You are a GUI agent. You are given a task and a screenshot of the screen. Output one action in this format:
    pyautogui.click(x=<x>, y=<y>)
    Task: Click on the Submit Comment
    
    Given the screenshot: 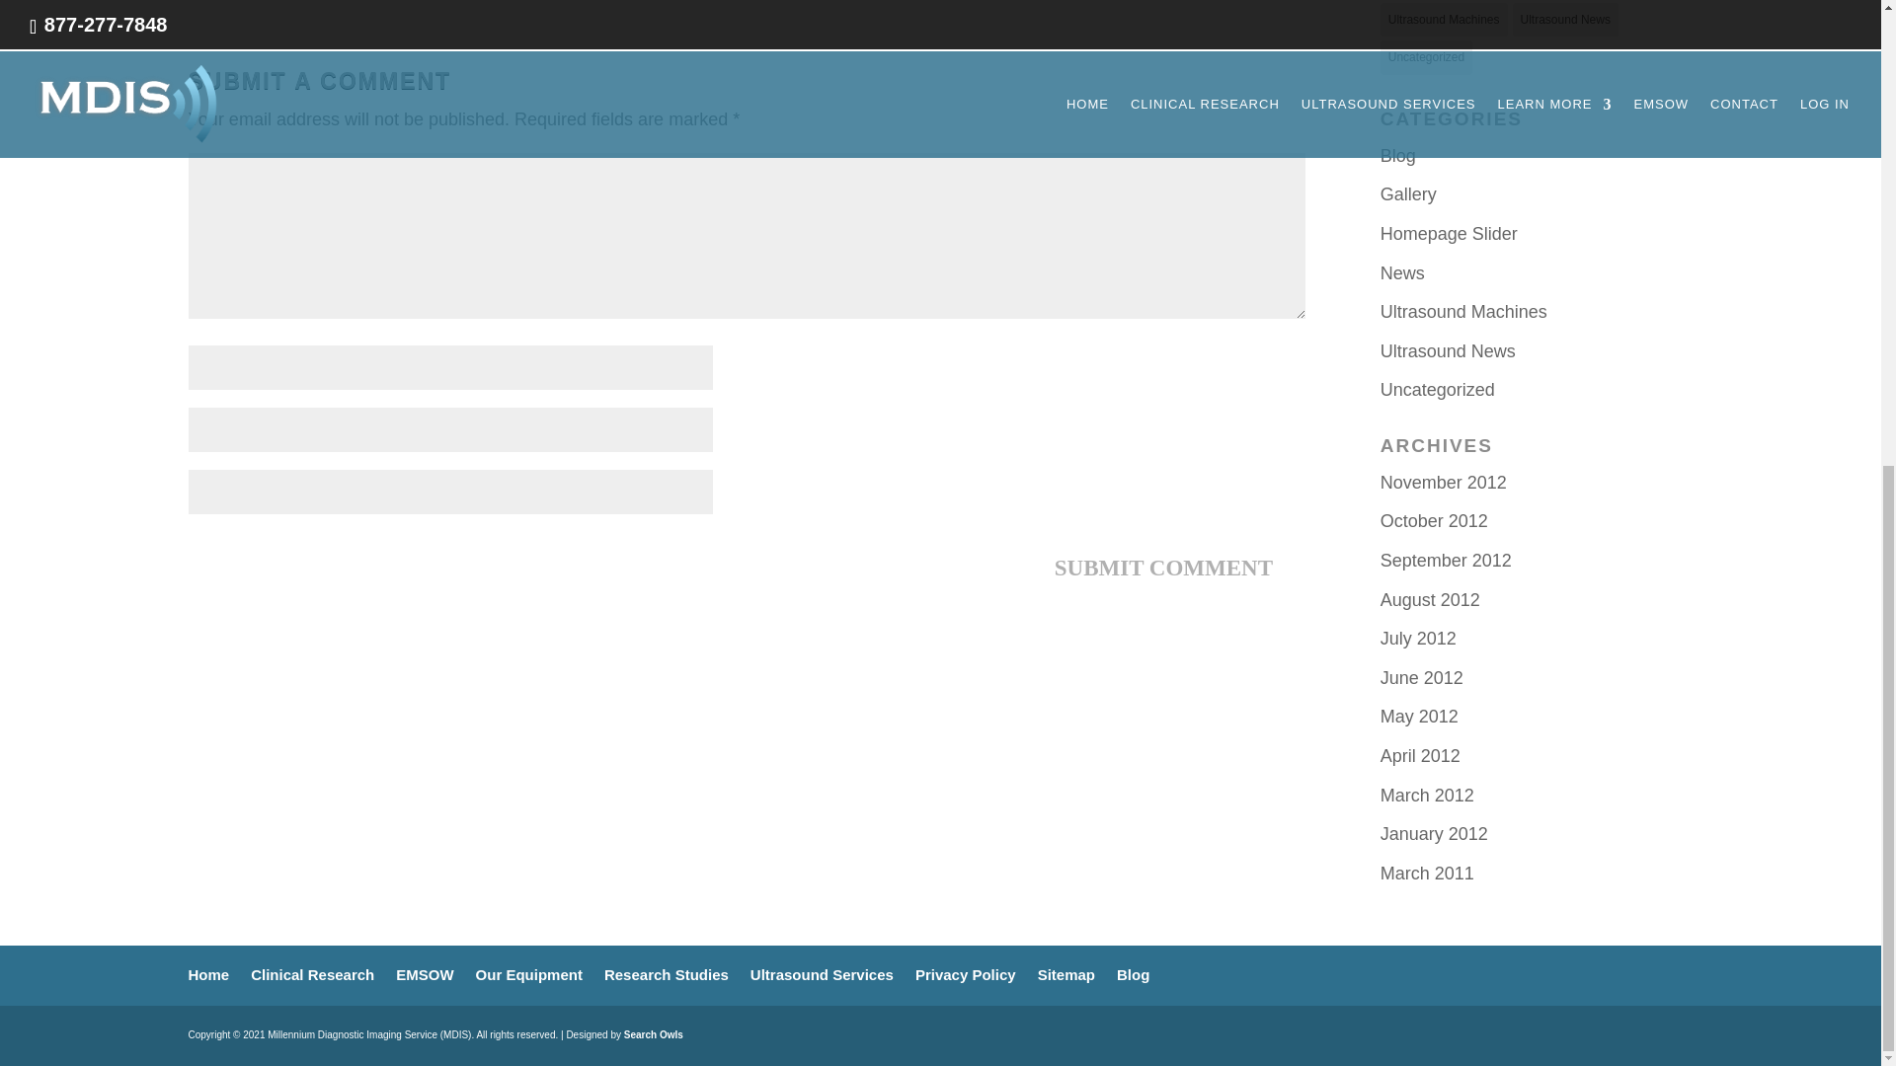 What is the action you would take?
    pyautogui.click(x=1163, y=568)
    